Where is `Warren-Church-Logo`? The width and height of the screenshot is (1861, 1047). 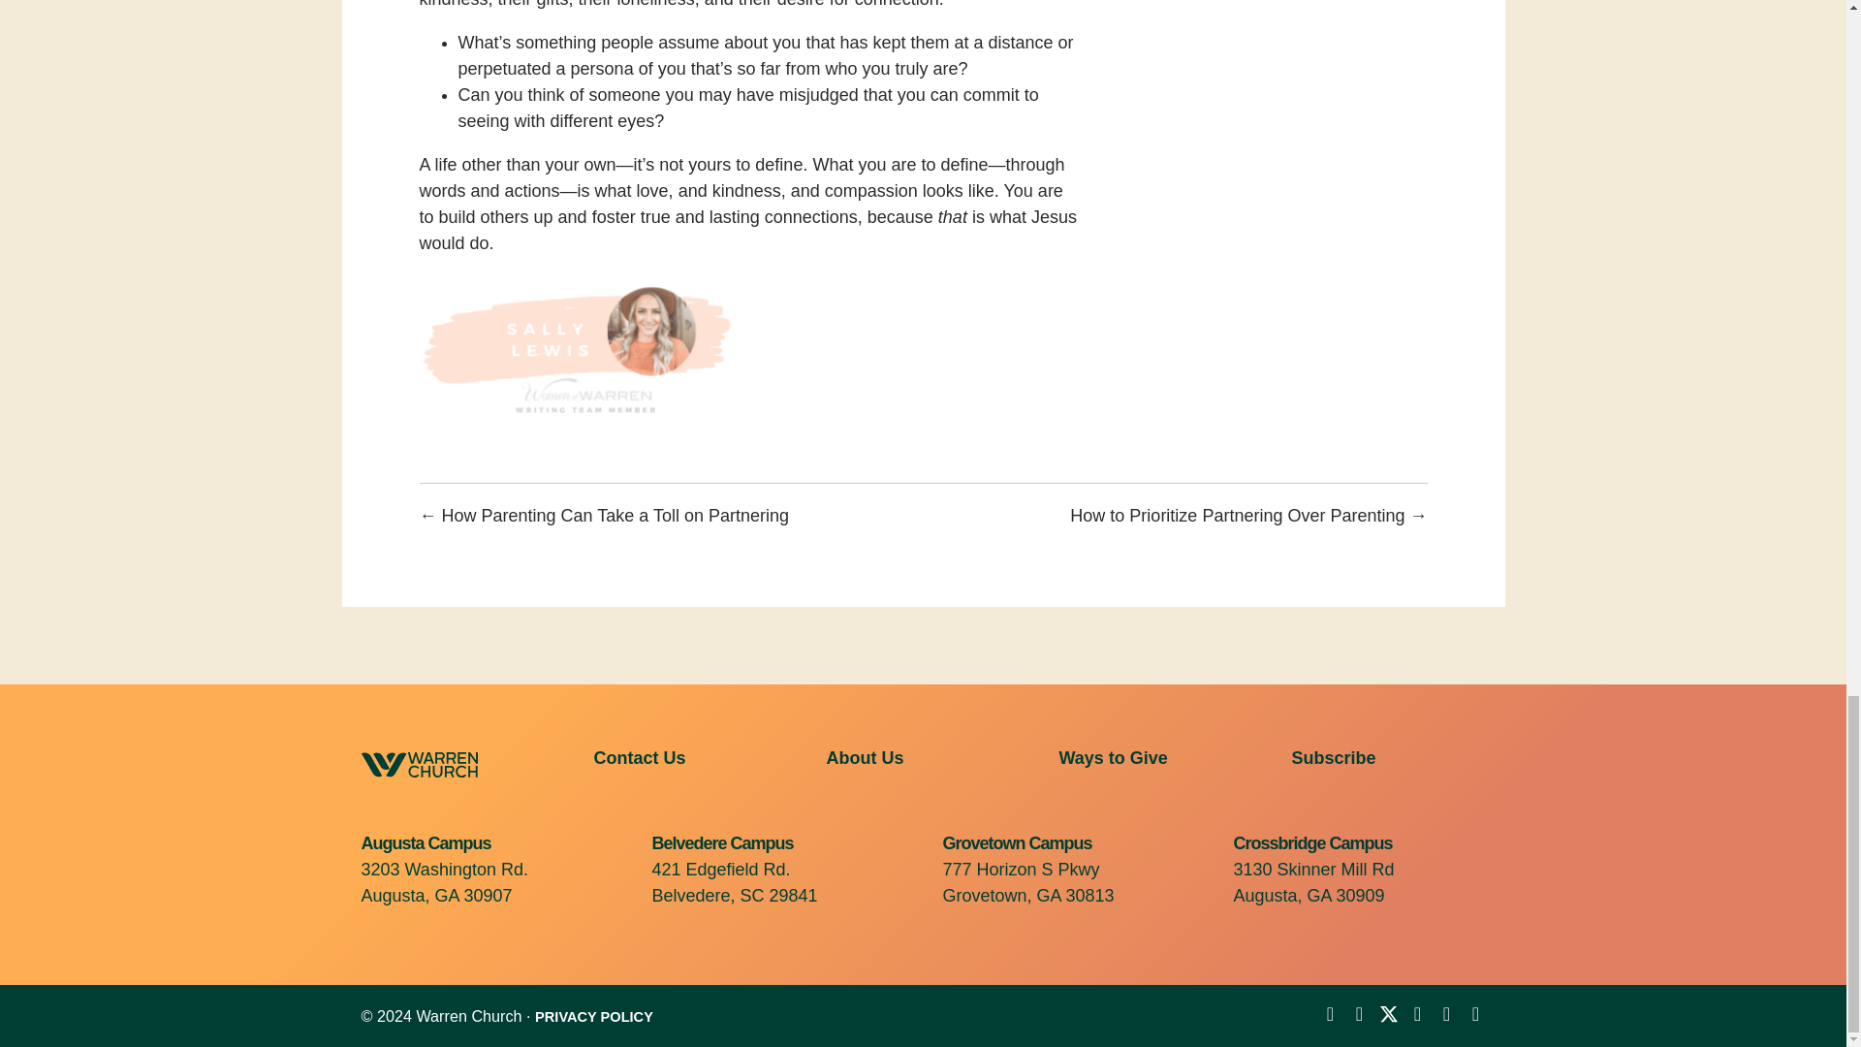 Warren-Church-Logo is located at coordinates (419, 765).